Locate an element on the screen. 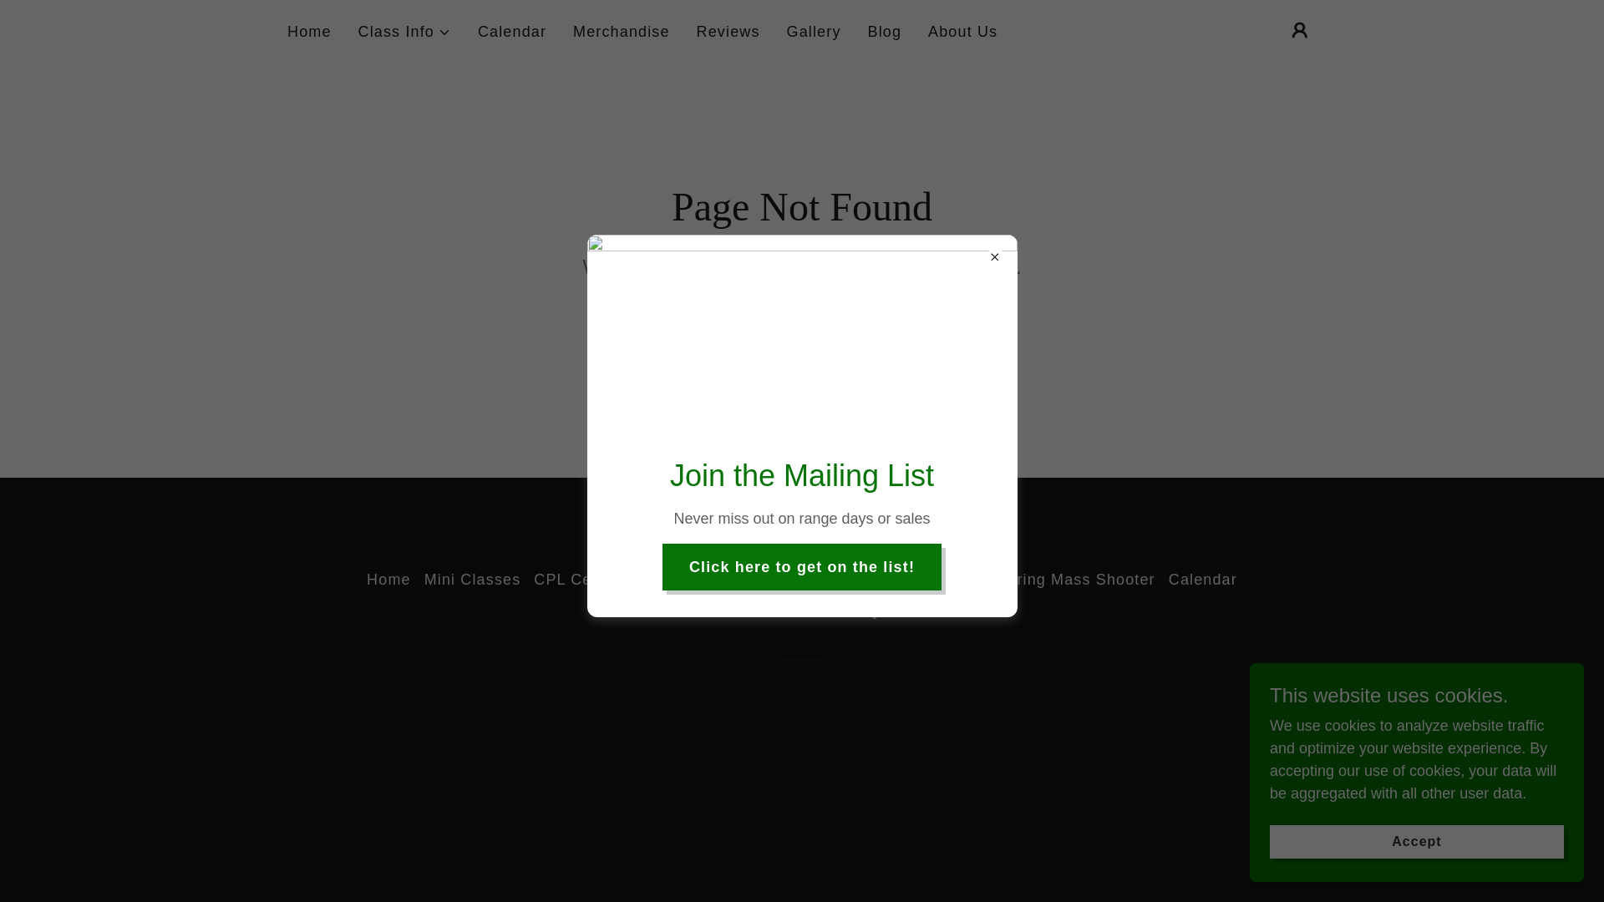 This screenshot has height=902, width=1604. Class Info is located at coordinates (404, 32).